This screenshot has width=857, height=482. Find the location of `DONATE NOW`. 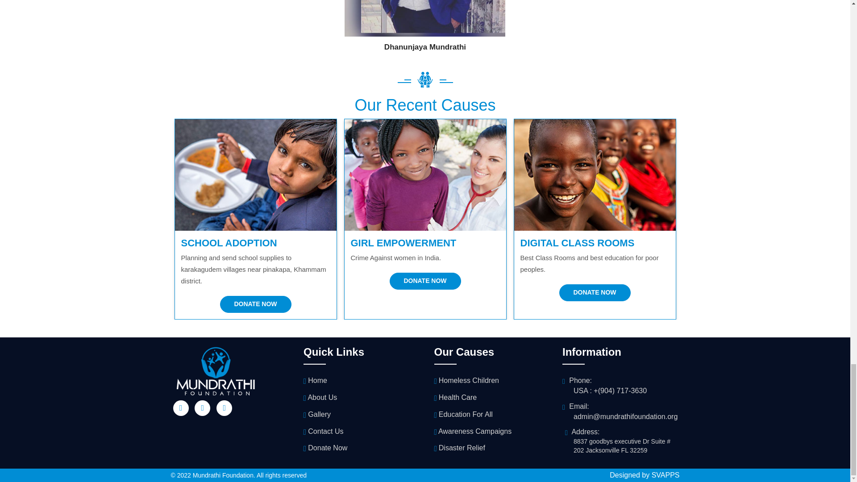

DONATE NOW is located at coordinates (425, 281).